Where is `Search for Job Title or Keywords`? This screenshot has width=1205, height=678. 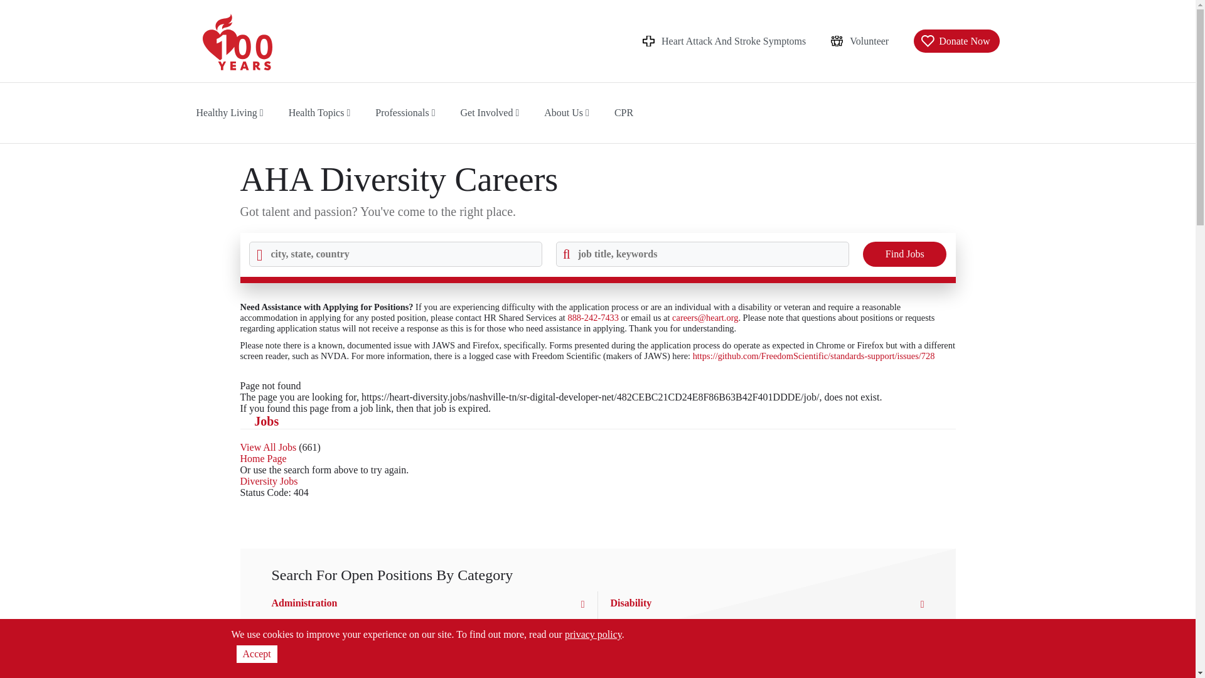
Search for Job Title or Keywords is located at coordinates (702, 254).